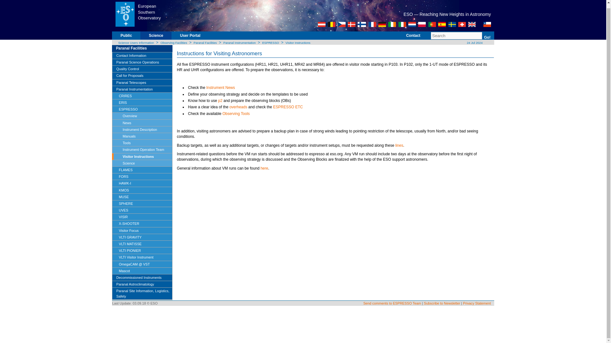 This screenshot has width=611, height=343. I want to click on Paranal Instrumentation, so click(240, 43).